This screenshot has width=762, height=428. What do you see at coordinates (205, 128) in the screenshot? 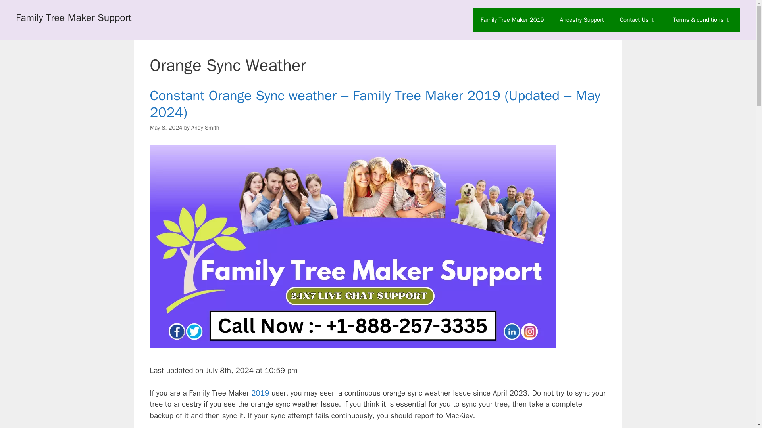
I see `Andy Smith` at bounding box center [205, 128].